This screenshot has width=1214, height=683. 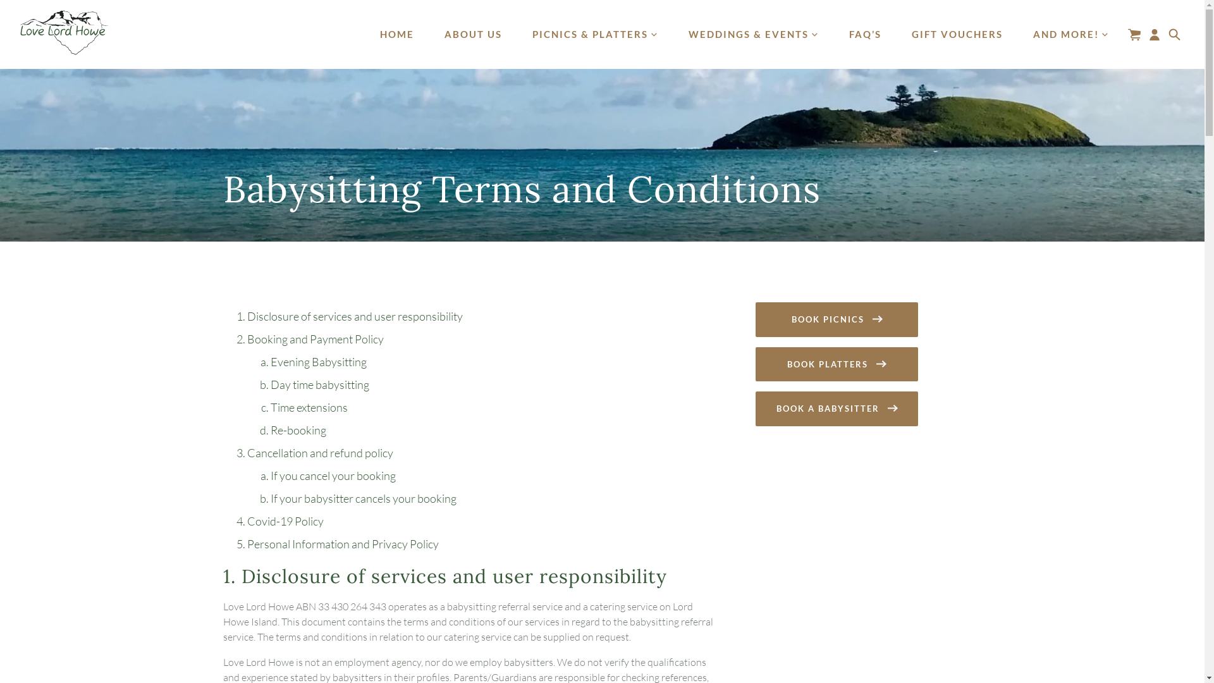 I want to click on Evening Babysitting, so click(x=319, y=362).